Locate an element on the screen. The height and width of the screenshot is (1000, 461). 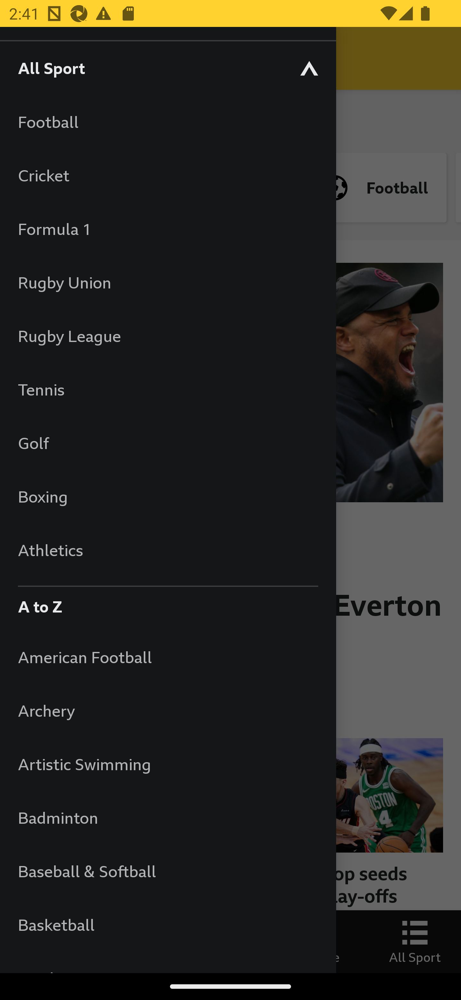
Formula 1 is located at coordinates (168, 229).